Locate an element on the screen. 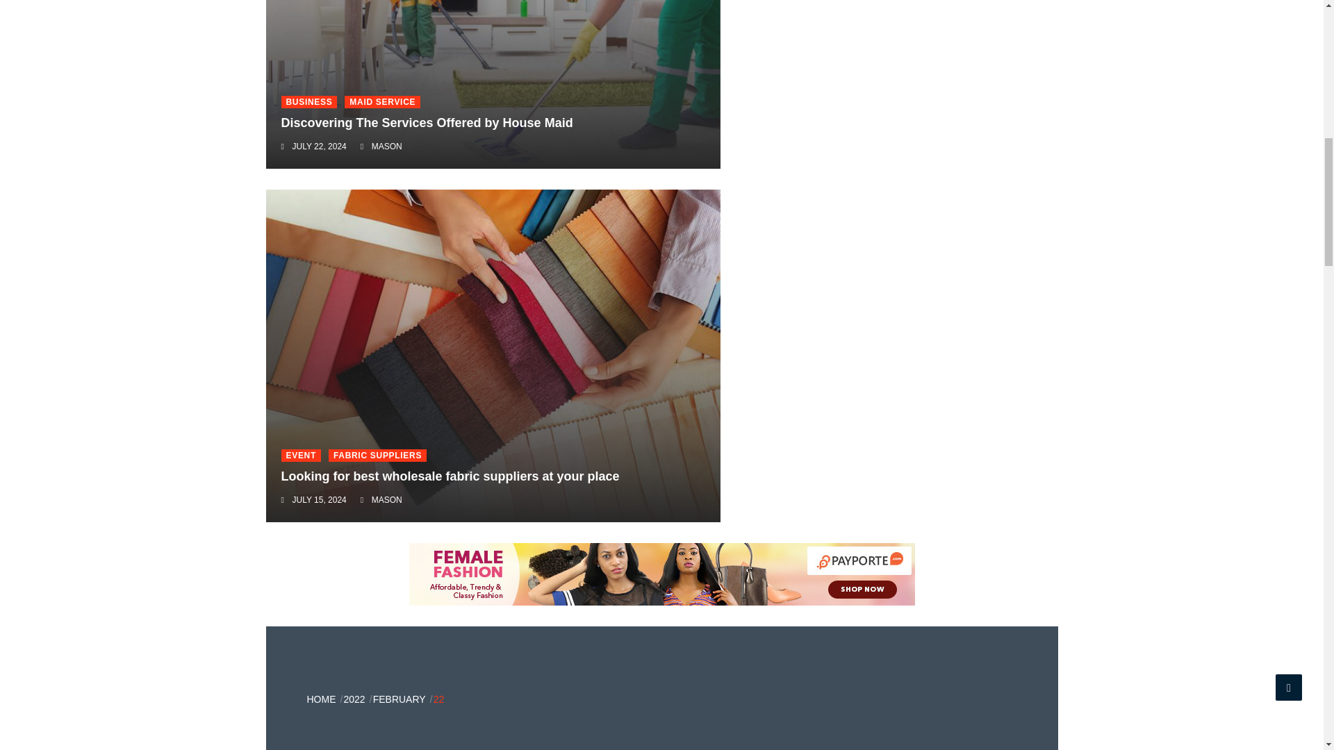 This screenshot has width=1334, height=750. Looking for best wholesale fabric suppliers at your place is located at coordinates (449, 476).